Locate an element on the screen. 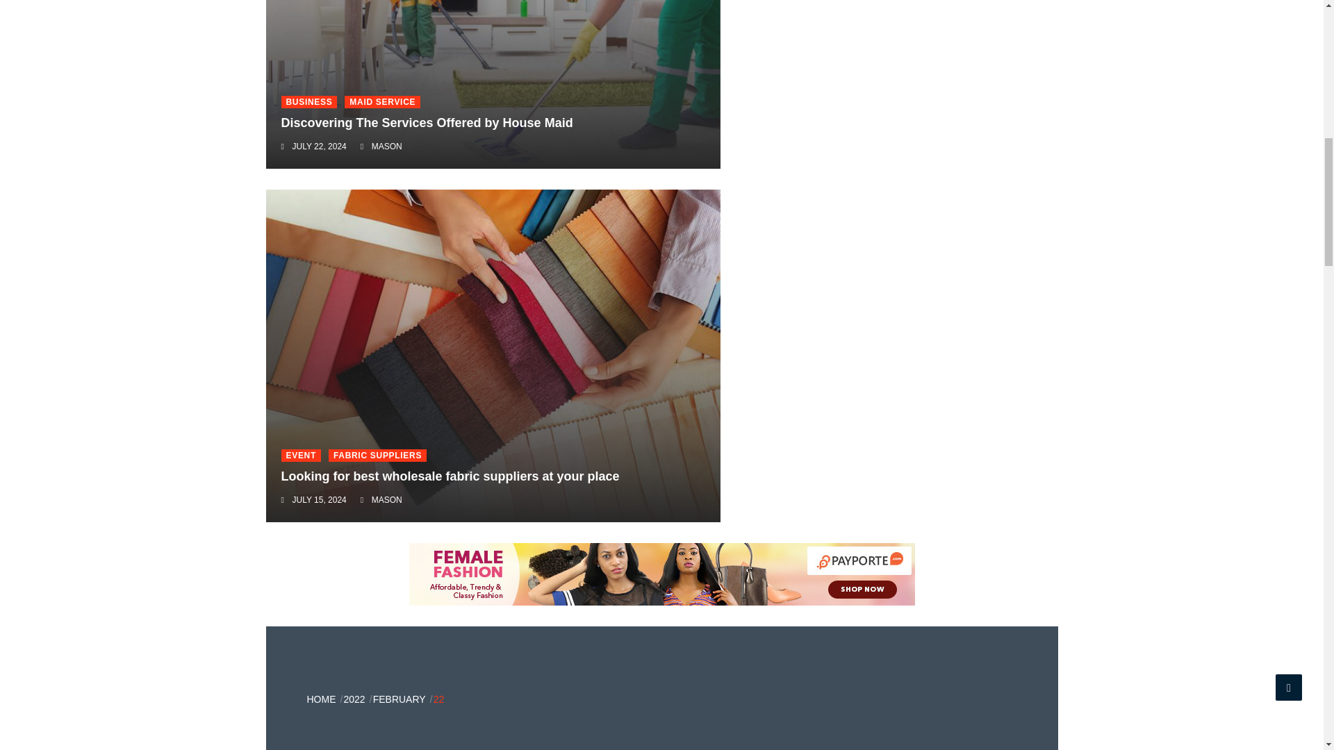 This screenshot has width=1334, height=750. Looking for best wholesale fabric suppliers at your place is located at coordinates (449, 476).